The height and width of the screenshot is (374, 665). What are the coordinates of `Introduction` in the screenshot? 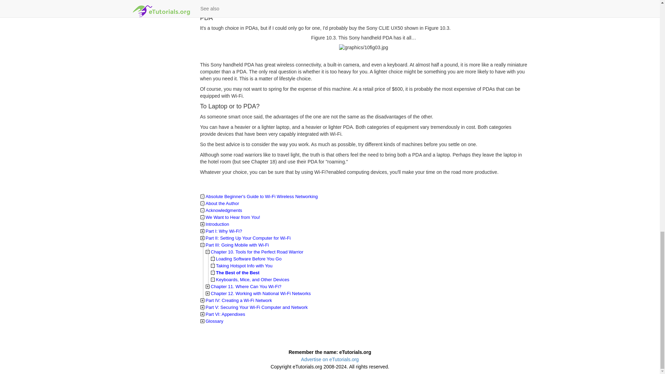 It's located at (218, 224).